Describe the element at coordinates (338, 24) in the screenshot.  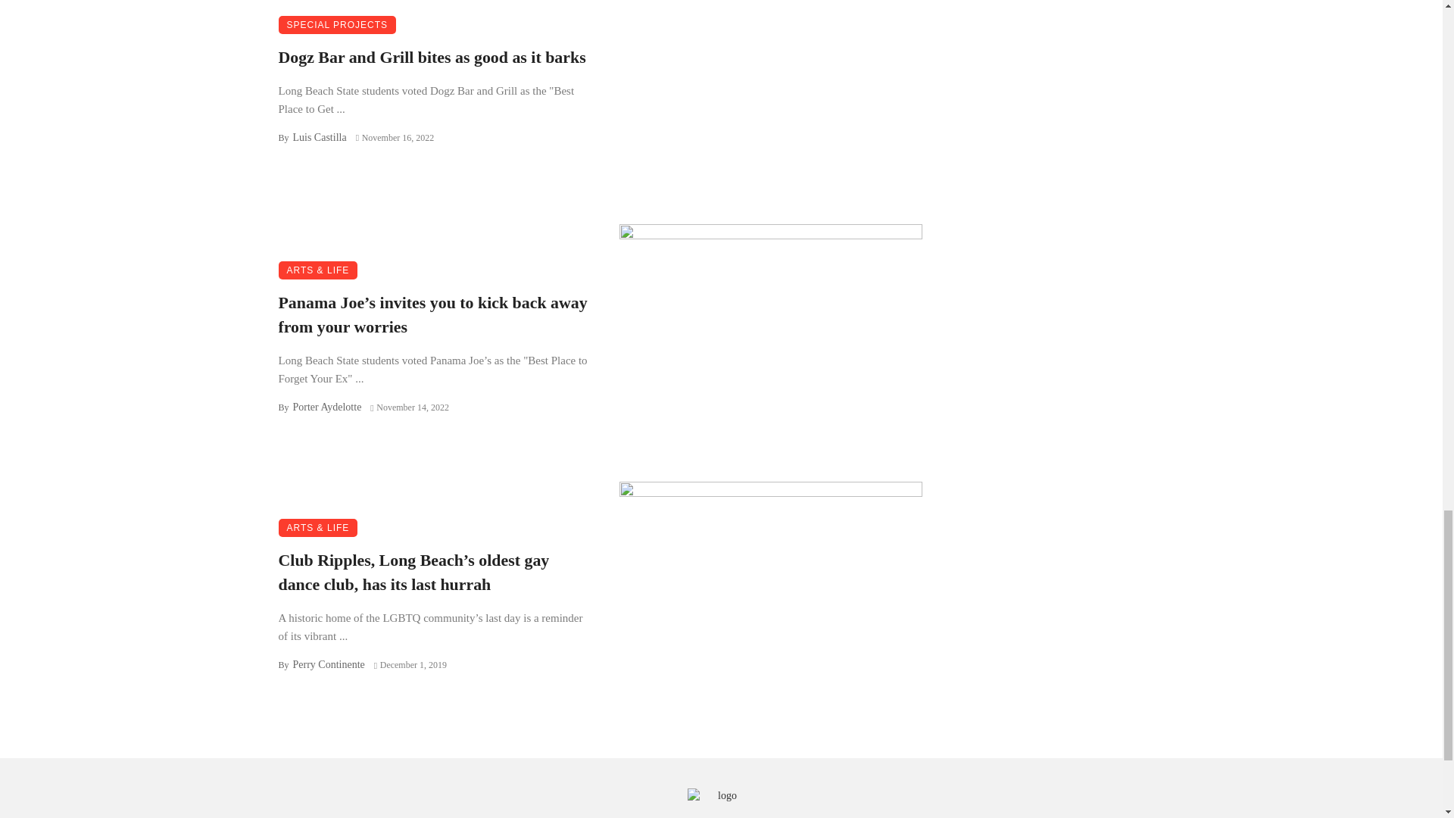
I see `SPECIAL PROJECTS` at that location.